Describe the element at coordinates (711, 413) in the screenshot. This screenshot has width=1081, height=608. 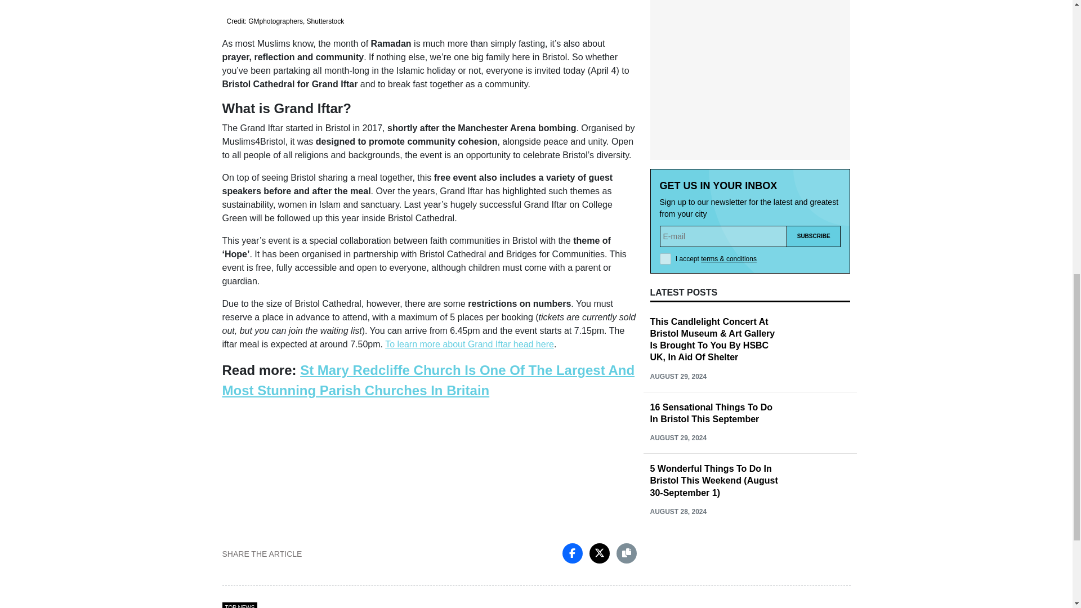
I see `16 Sensational Things To Do In Bristol This September` at that location.